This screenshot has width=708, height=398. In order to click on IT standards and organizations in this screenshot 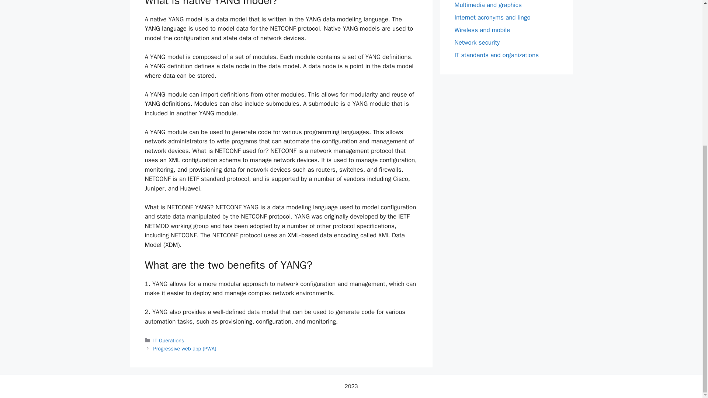, I will do `click(496, 55)`.